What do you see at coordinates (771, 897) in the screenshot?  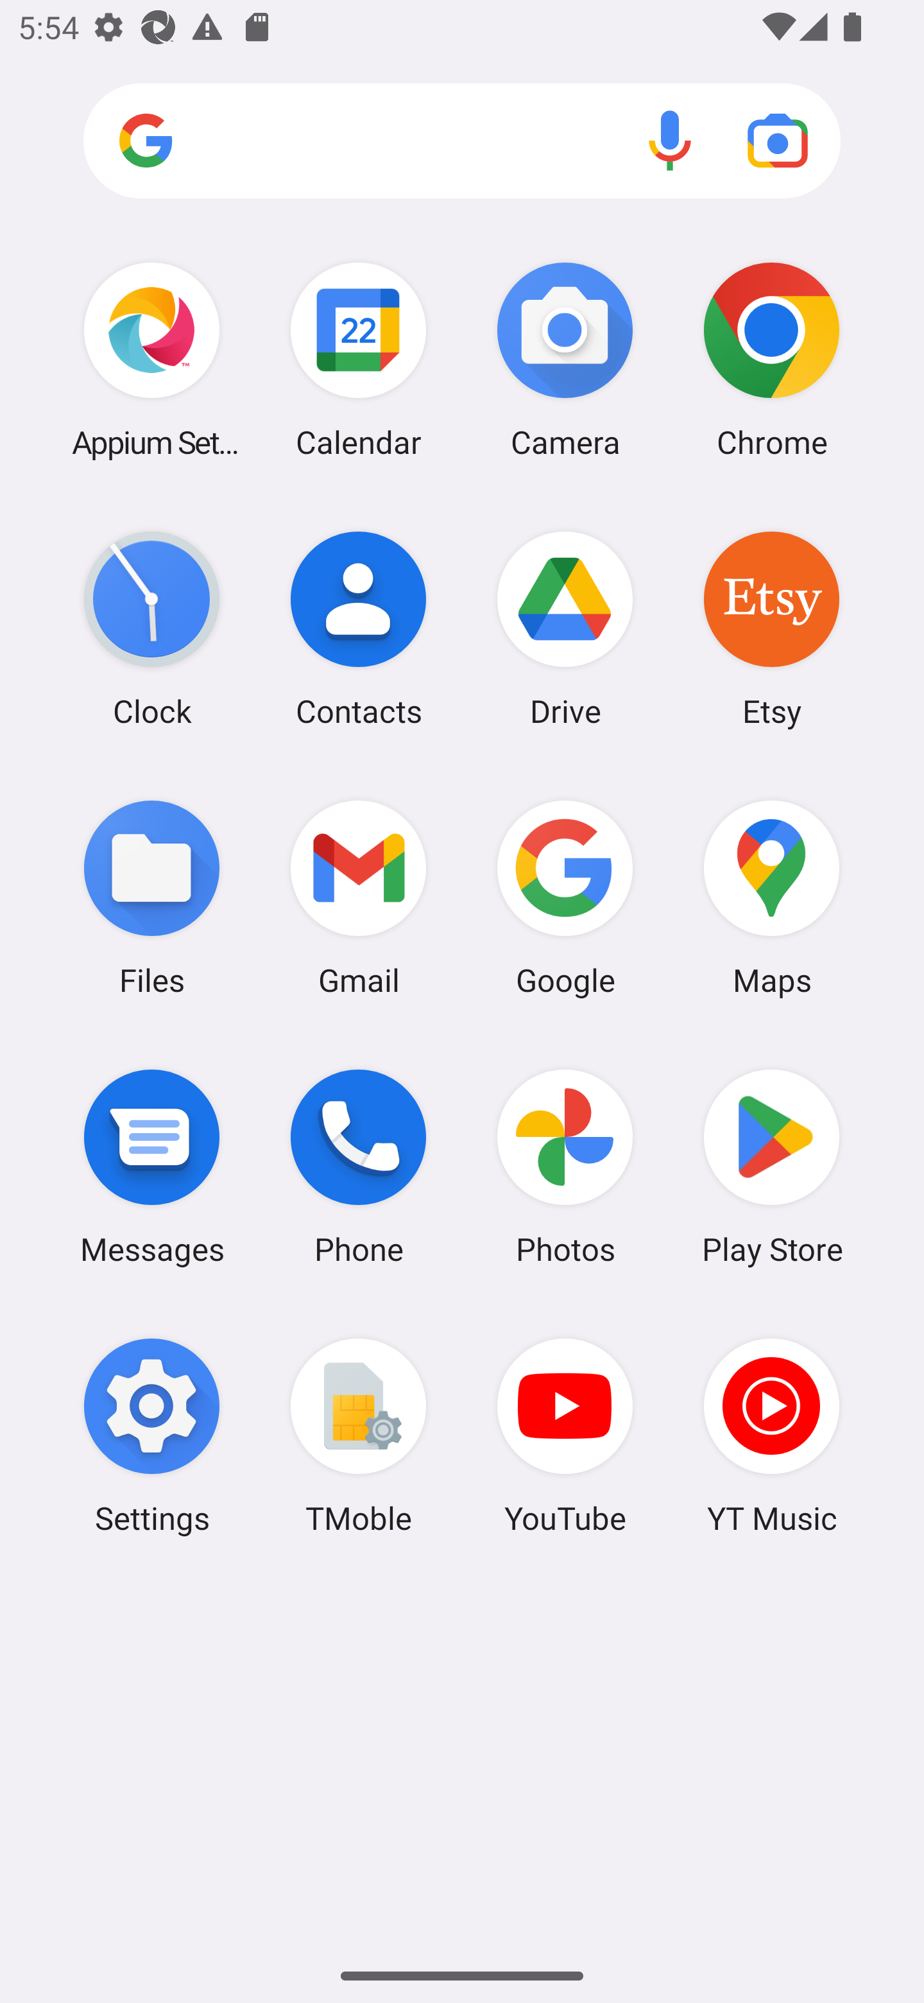 I see `Maps` at bounding box center [771, 897].